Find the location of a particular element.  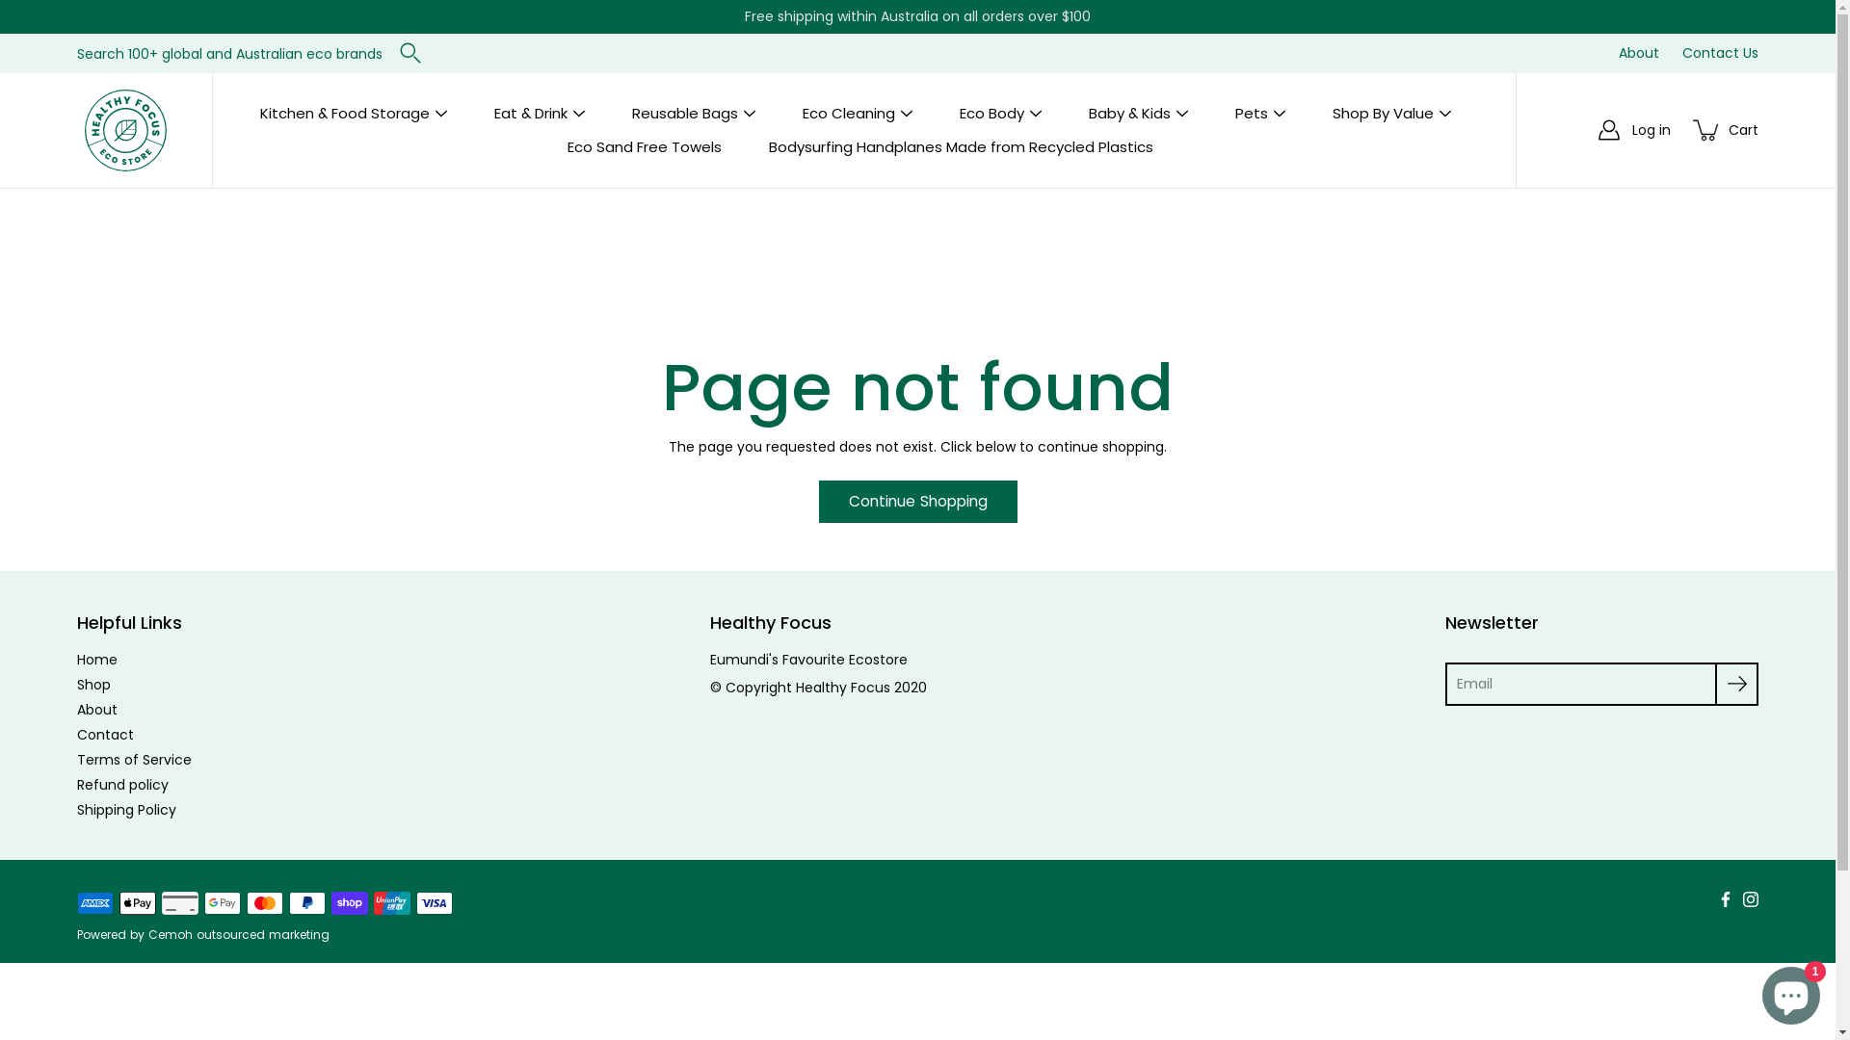

Shop By Value is located at coordinates (1384, 114).